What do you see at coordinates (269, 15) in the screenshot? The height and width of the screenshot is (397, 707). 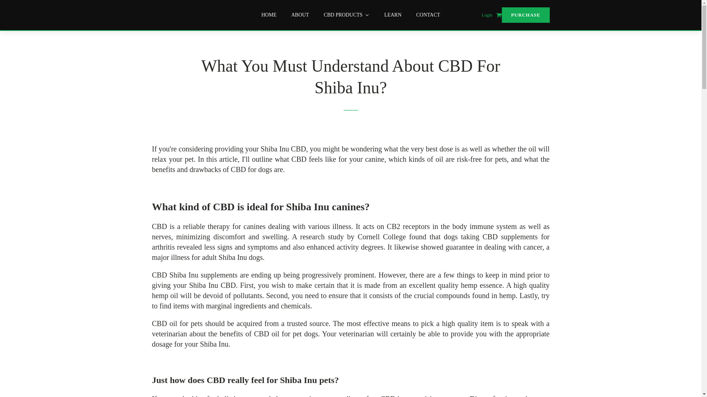 I see `HOME` at bounding box center [269, 15].